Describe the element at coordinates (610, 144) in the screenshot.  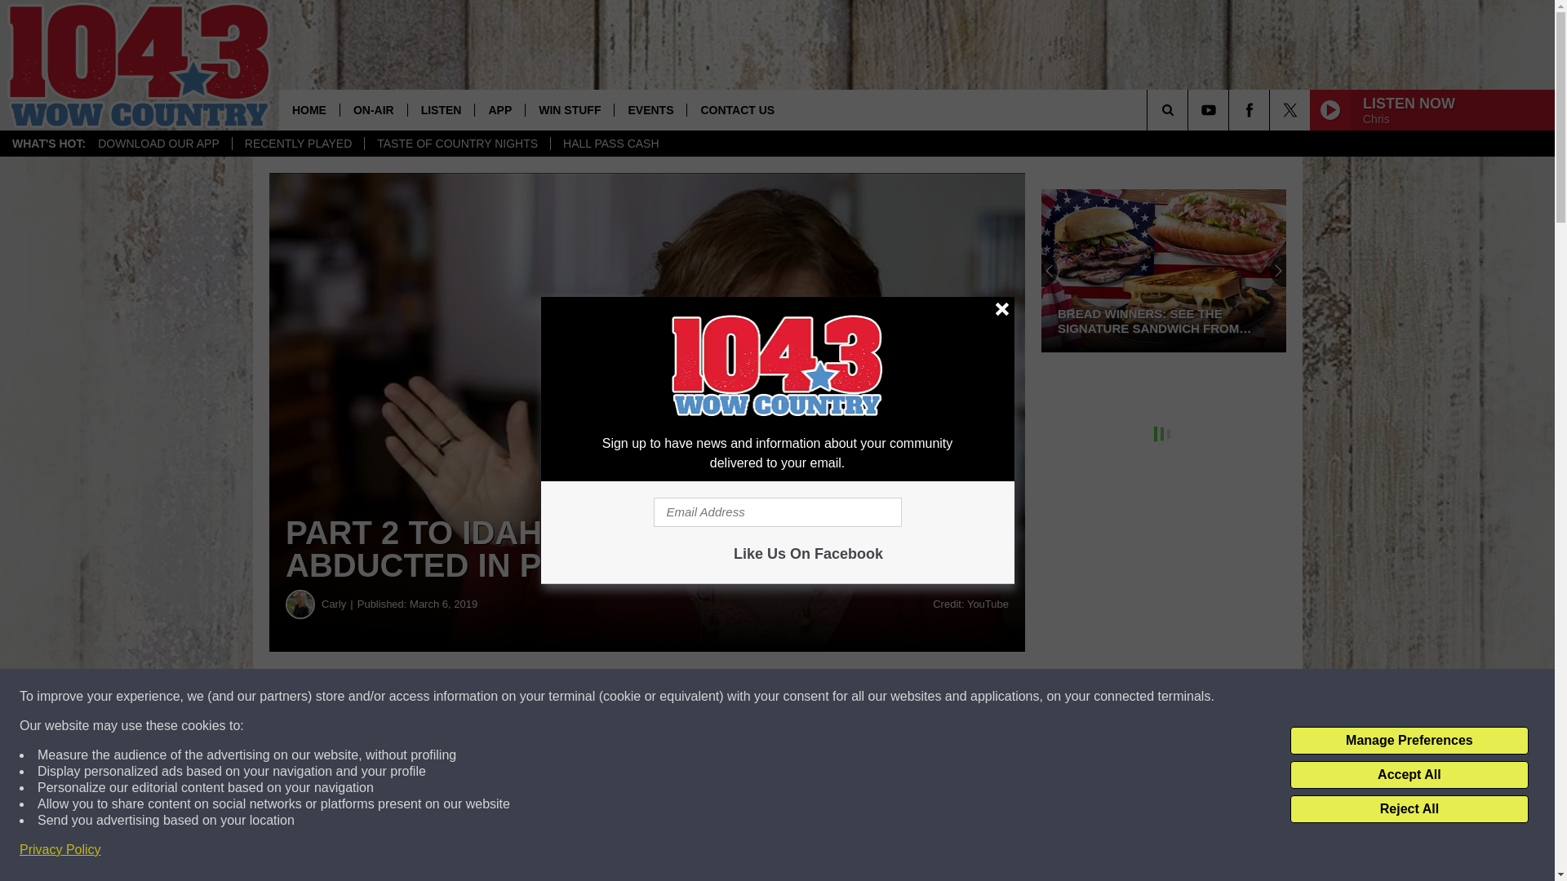
I see `HALL PASS CASH` at that location.